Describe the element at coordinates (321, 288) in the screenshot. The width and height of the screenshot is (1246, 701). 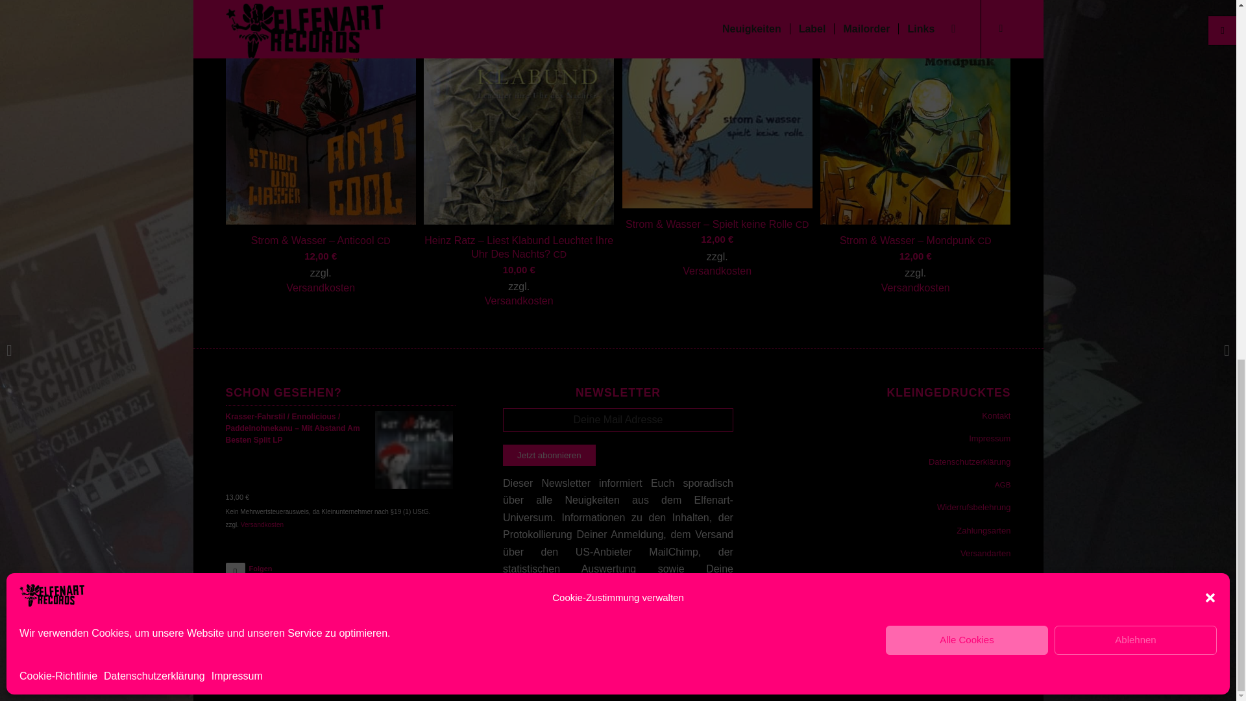
I see `Versandkosten` at that location.